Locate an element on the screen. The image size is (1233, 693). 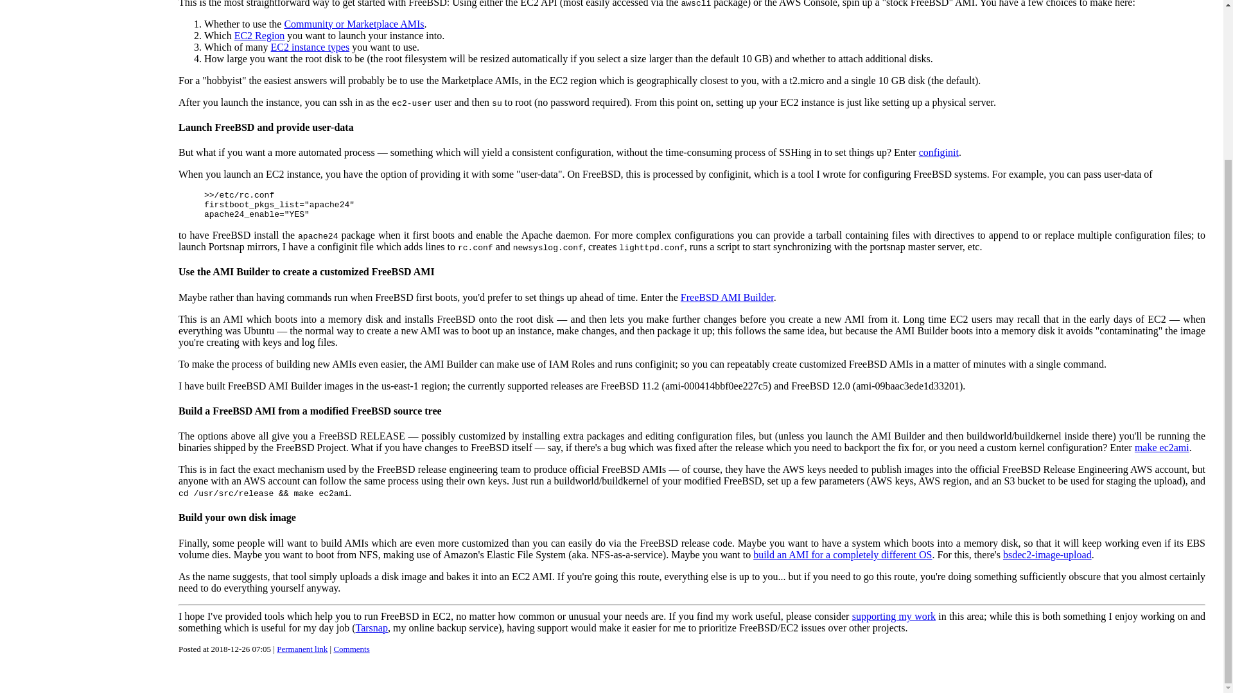
Comments is located at coordinates (351, 649).